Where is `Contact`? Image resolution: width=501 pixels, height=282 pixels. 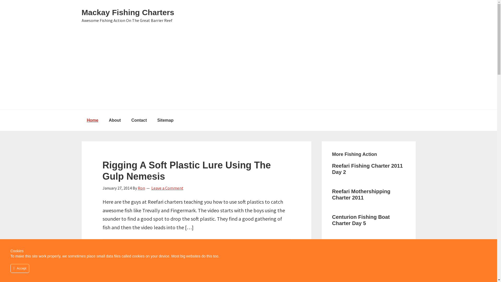
Contact is located at coordinates (139, 120).